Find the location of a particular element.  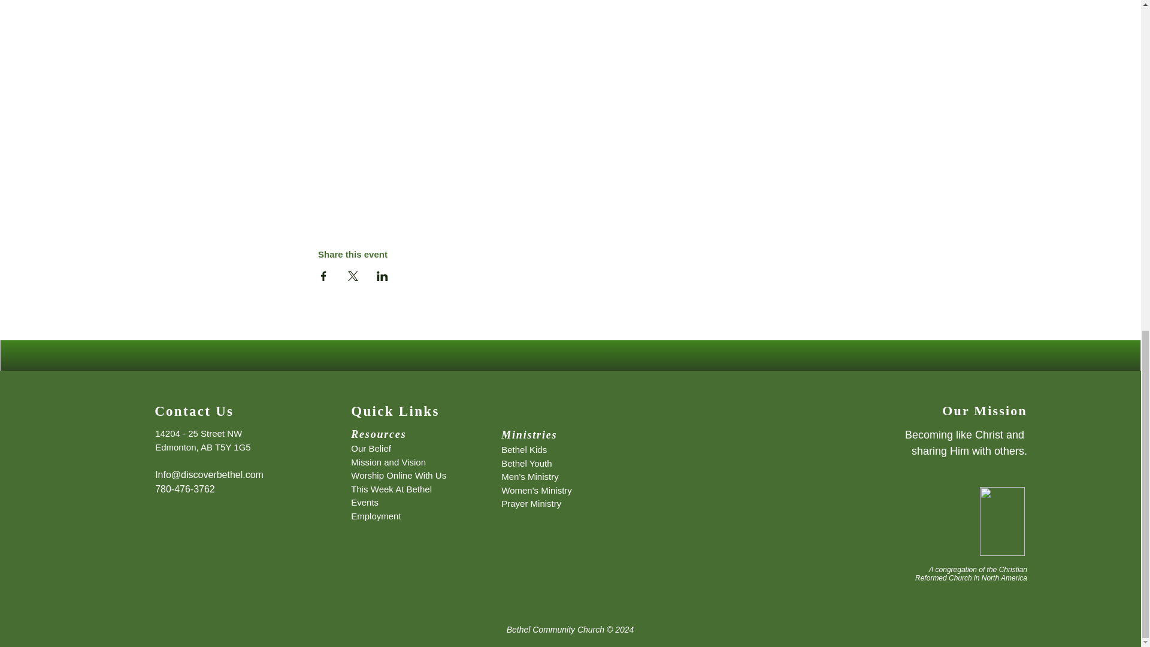

Bethel Kids is located at coordinates (524, 449).